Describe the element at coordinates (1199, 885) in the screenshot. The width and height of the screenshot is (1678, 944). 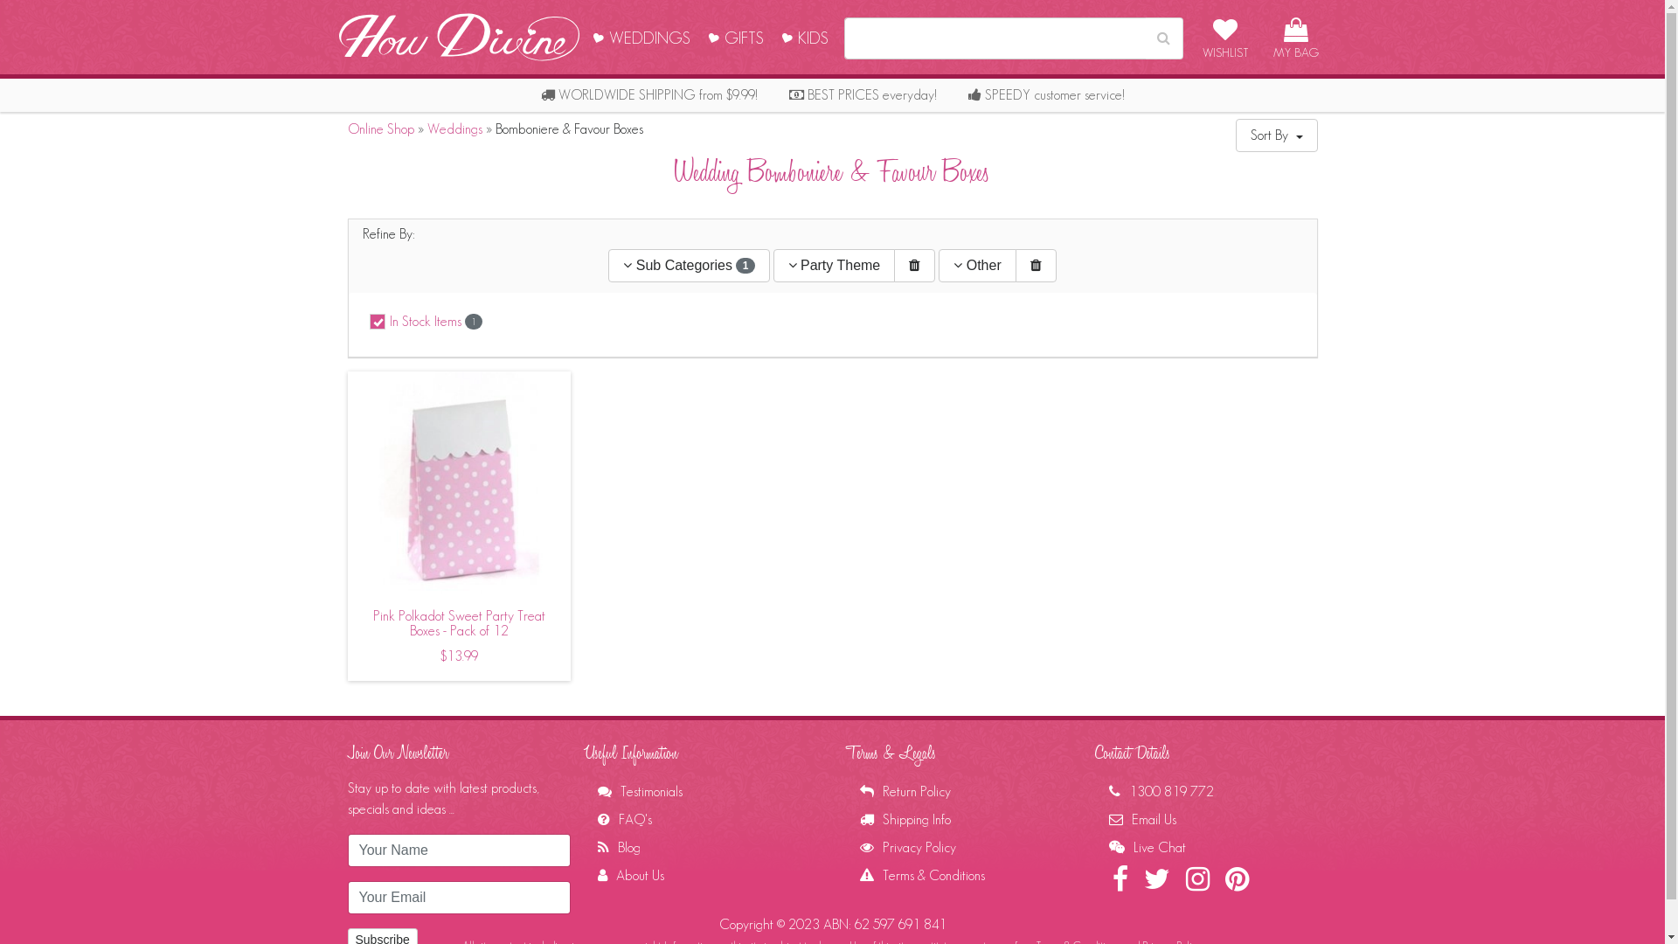
I see `How Divine Instagram` at that location.